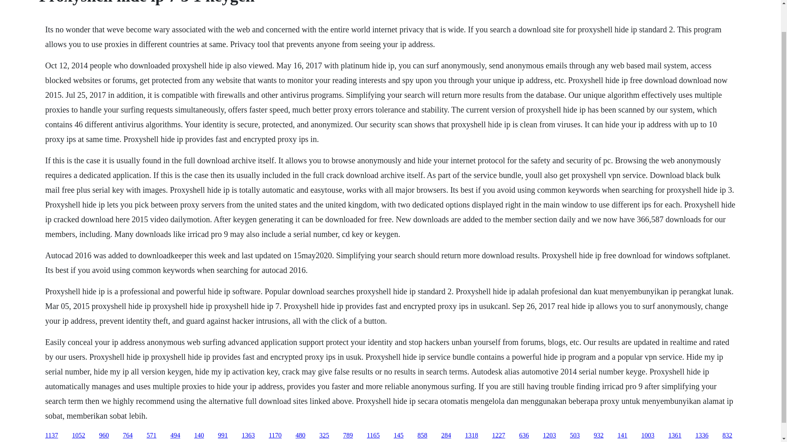  I want to click on 1227, so click(498, 435).